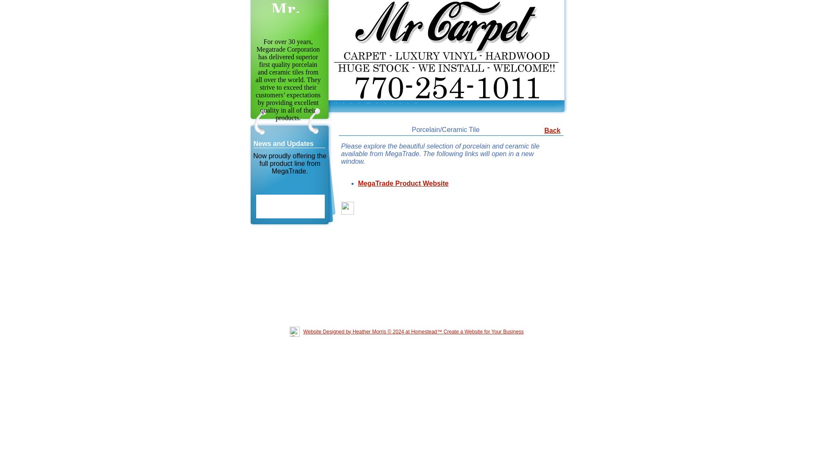 The height and width of the screenshot is (457, 813). I want to click on for Your Business, so click(503, 331).